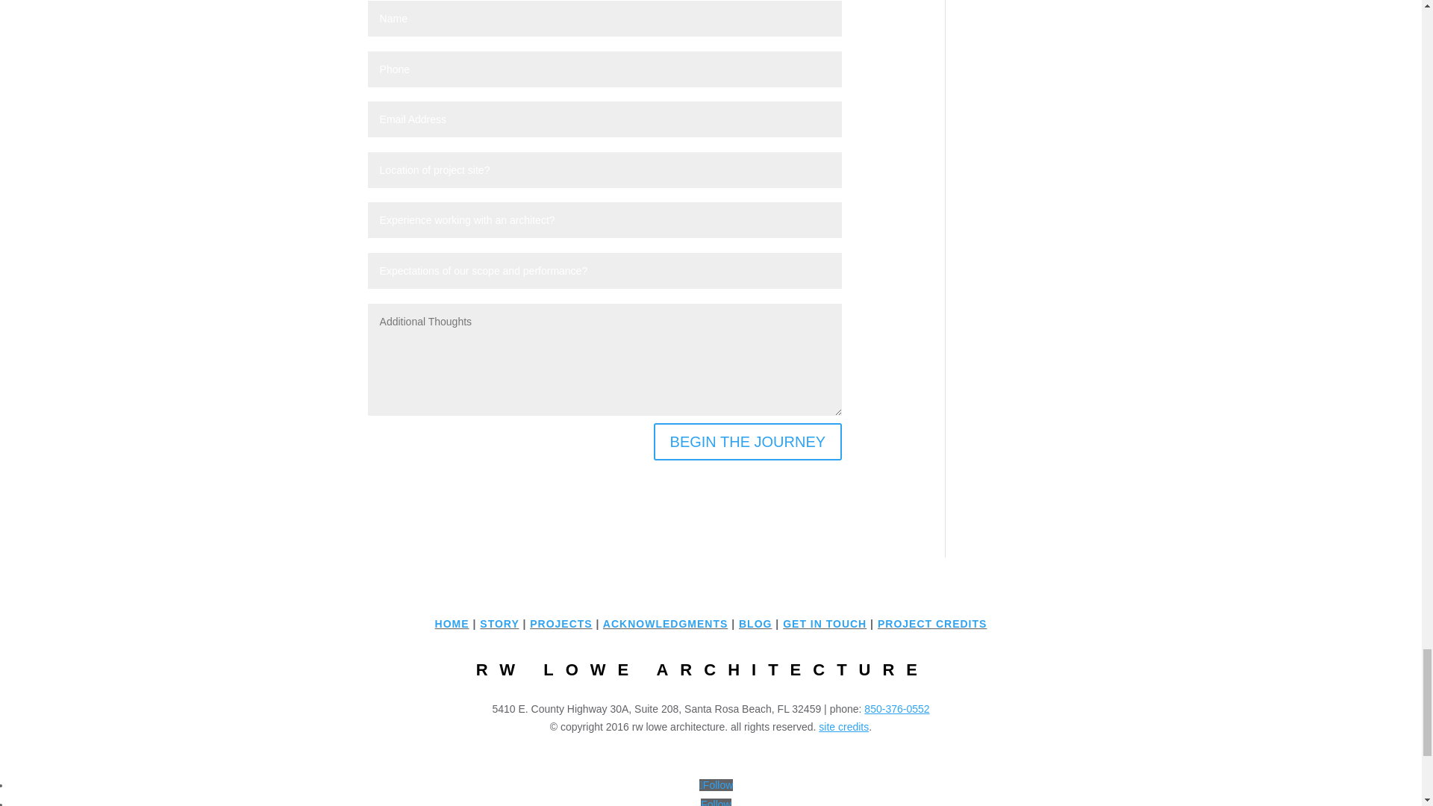  I want to click on Follow on Facebook, so click(716, 785).